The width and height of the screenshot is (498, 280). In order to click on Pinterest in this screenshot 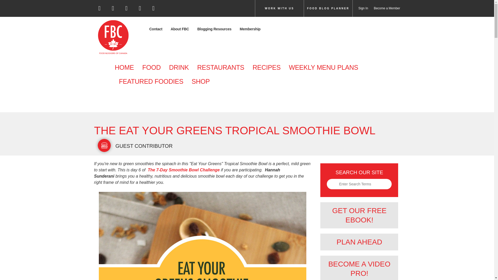, I will do `click(140, 8)`.